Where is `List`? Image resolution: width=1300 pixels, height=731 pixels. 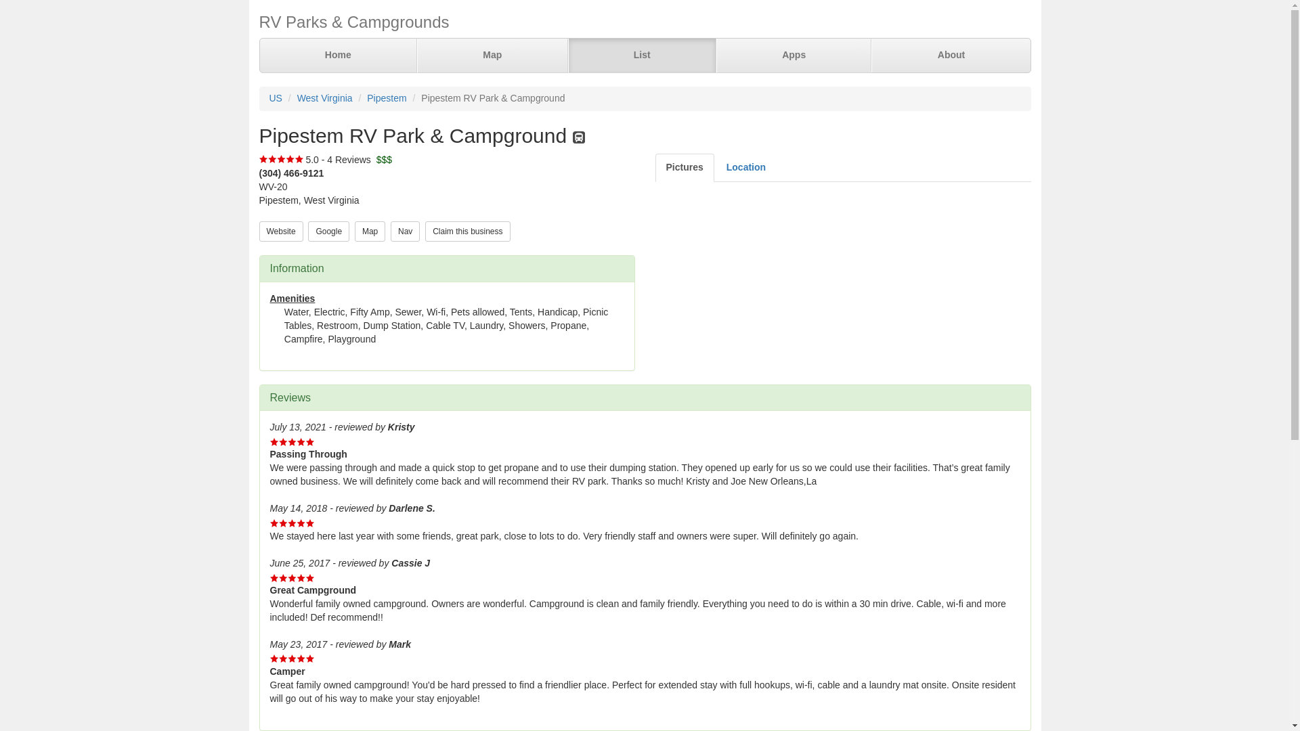 List is located at coordinates (641, 56).